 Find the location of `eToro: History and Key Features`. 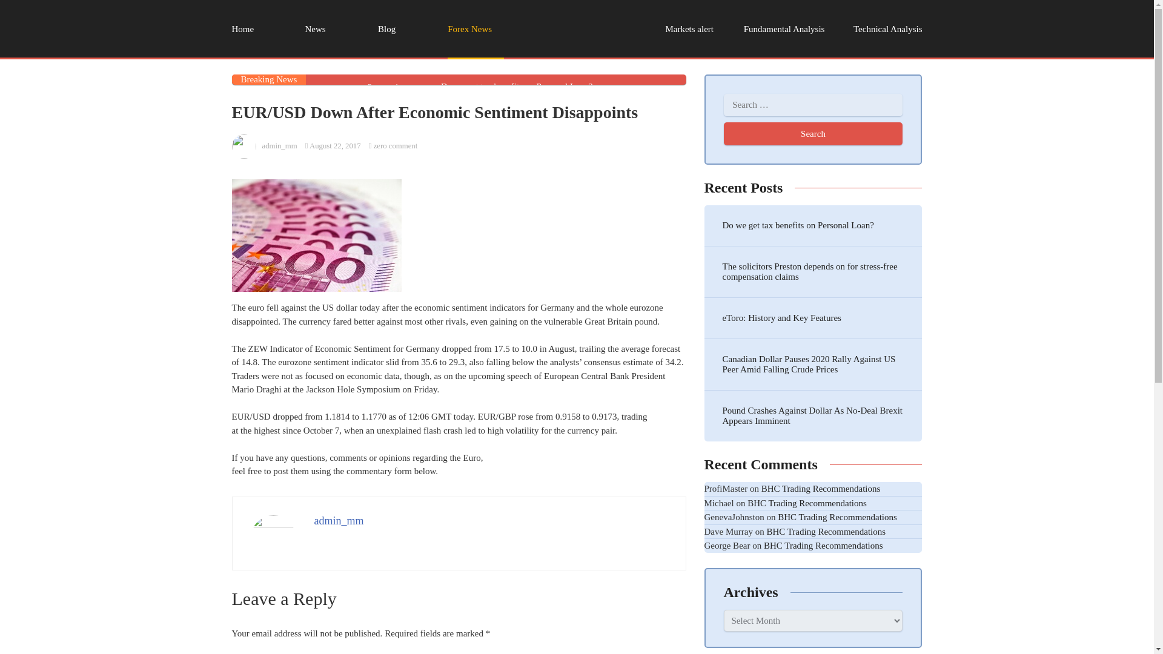

eToro: History and Key Features is located at coordinates (813, 319).